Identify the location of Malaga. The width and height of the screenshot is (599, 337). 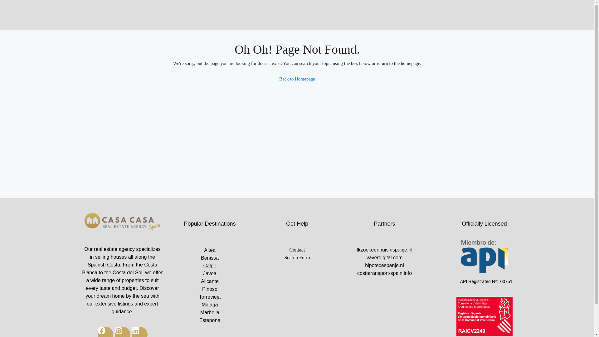
(210, 305).